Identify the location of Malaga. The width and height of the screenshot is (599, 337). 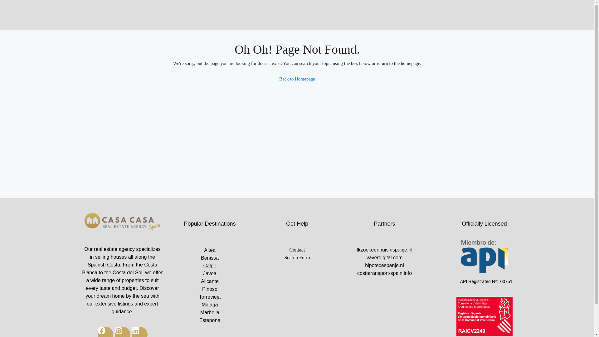
(210, 305).